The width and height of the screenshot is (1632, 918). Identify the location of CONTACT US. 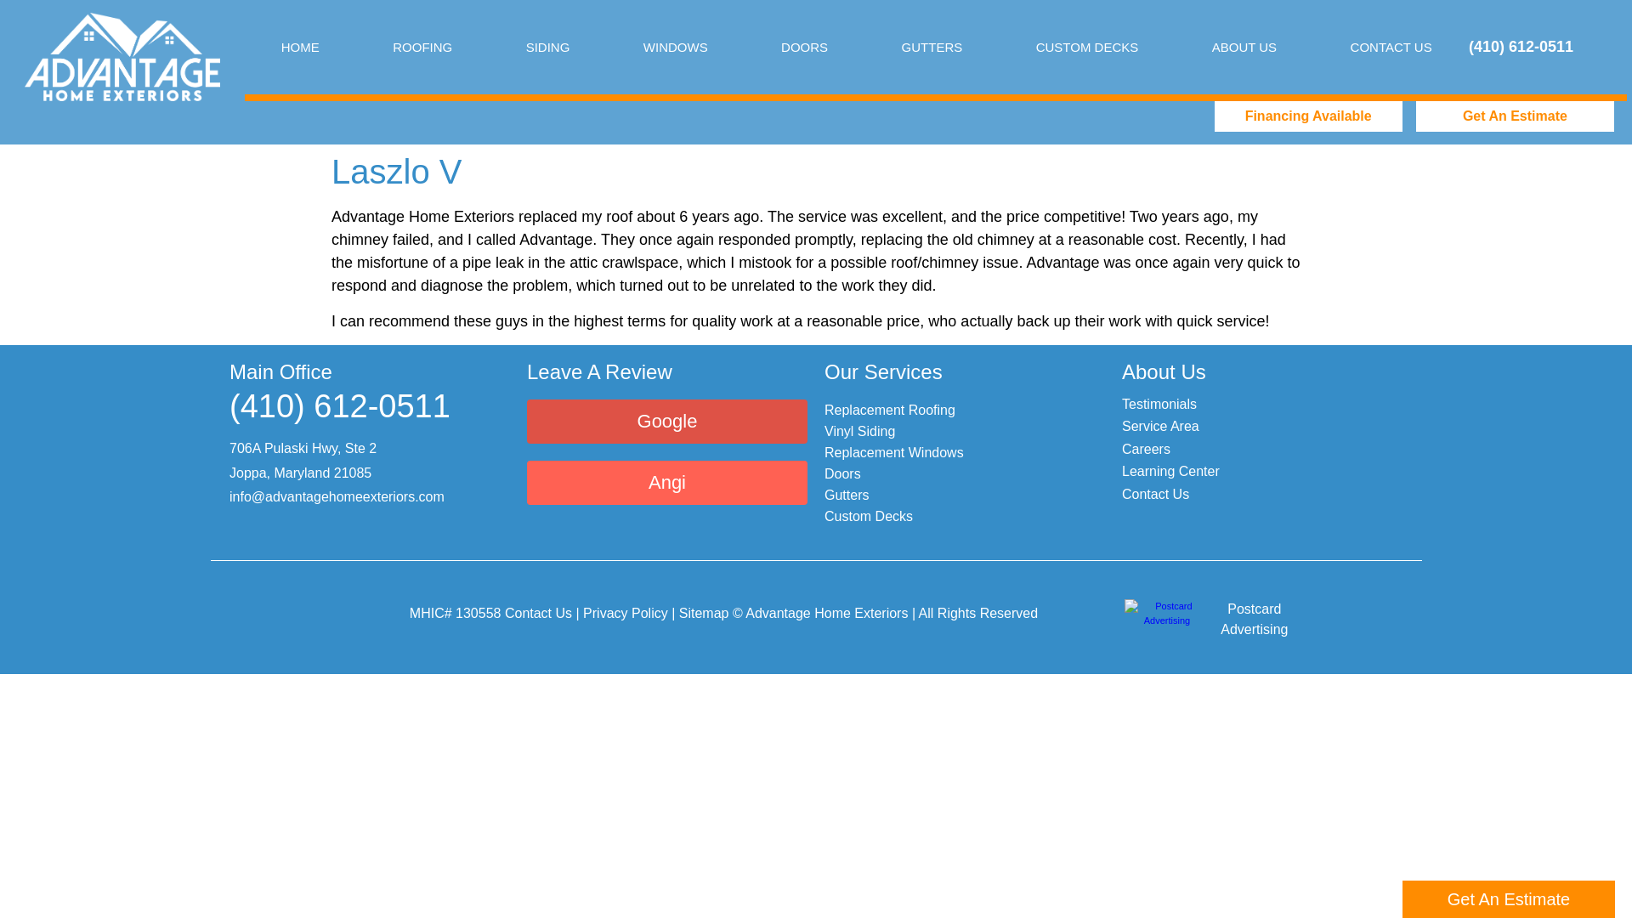
(1391, 47).